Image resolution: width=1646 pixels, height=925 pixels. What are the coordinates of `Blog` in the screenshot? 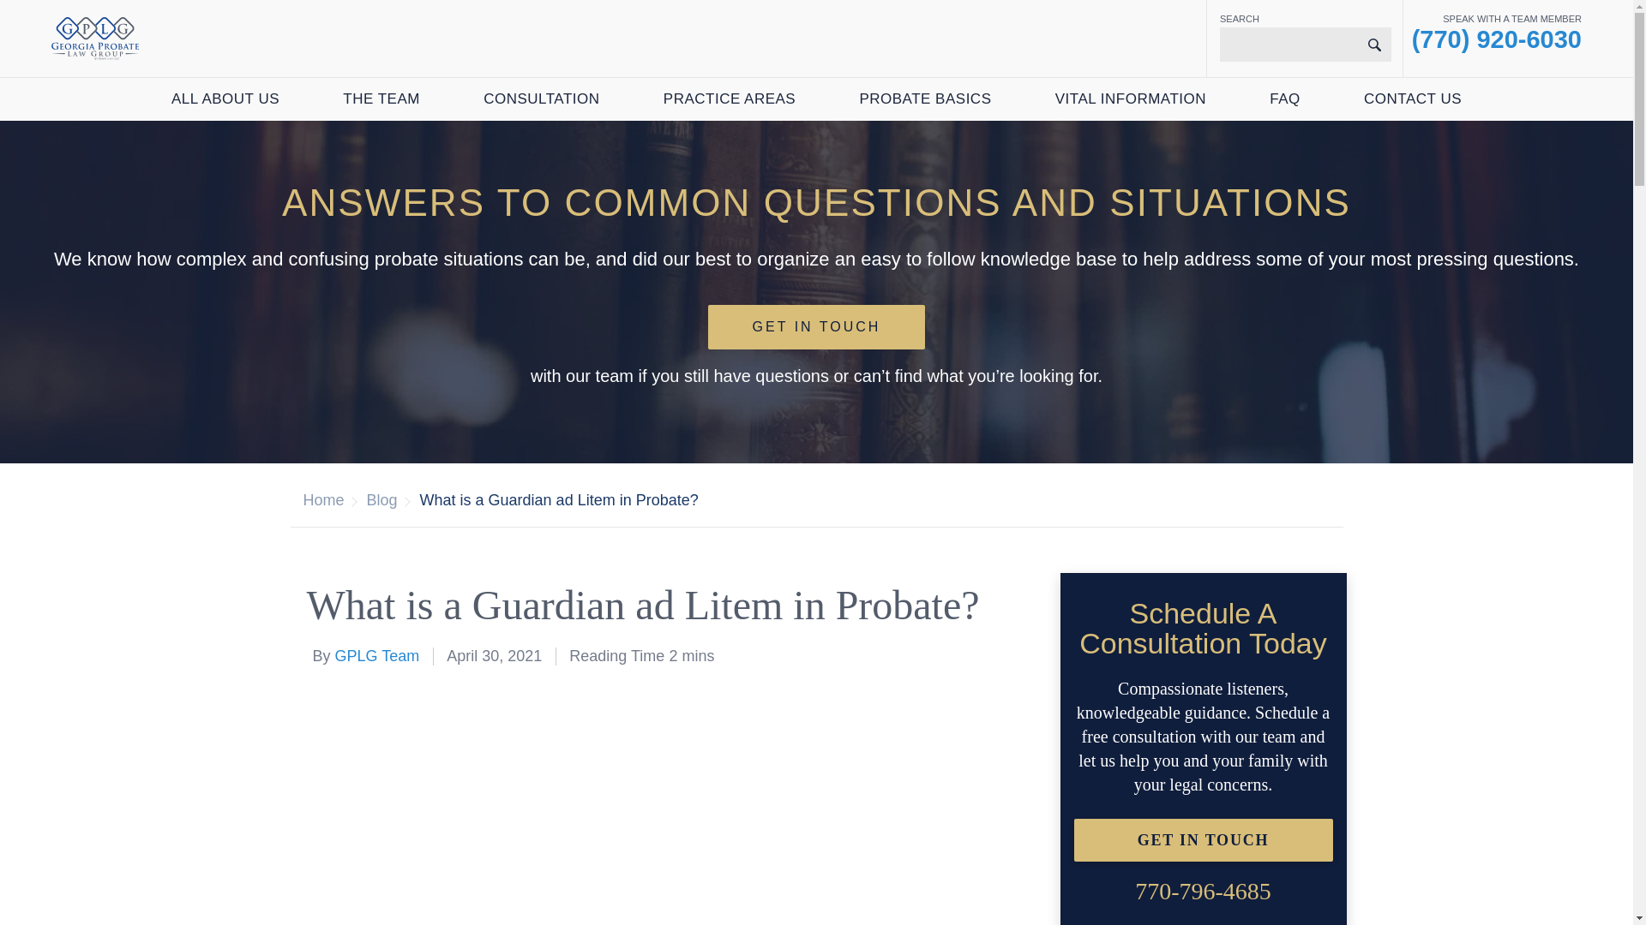 It's located at (382, 500).